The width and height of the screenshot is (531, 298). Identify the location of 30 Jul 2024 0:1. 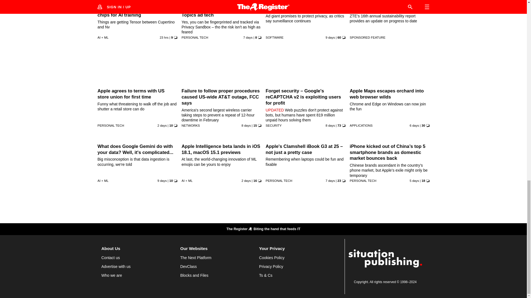
(162, 126).